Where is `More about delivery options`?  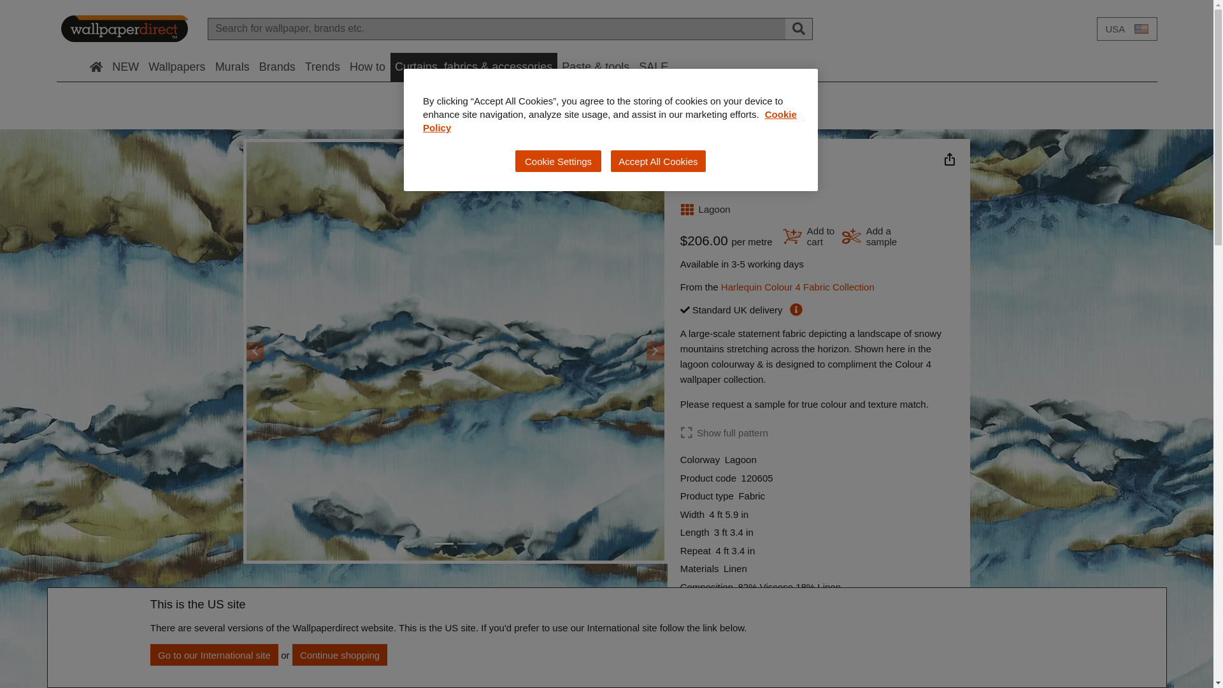 More about delivery options is located at coordinates (796, 310).